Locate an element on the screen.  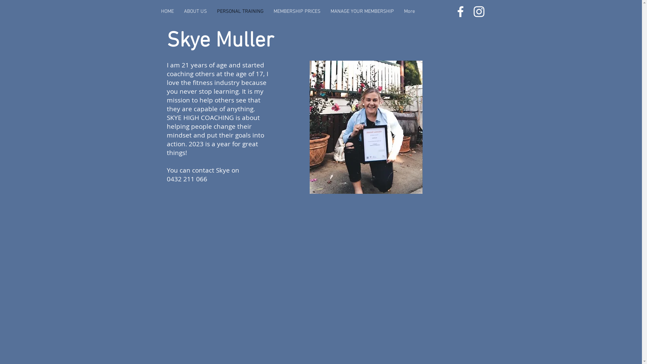
PERSONAL TRAINING is located at coordinates (240, 11).